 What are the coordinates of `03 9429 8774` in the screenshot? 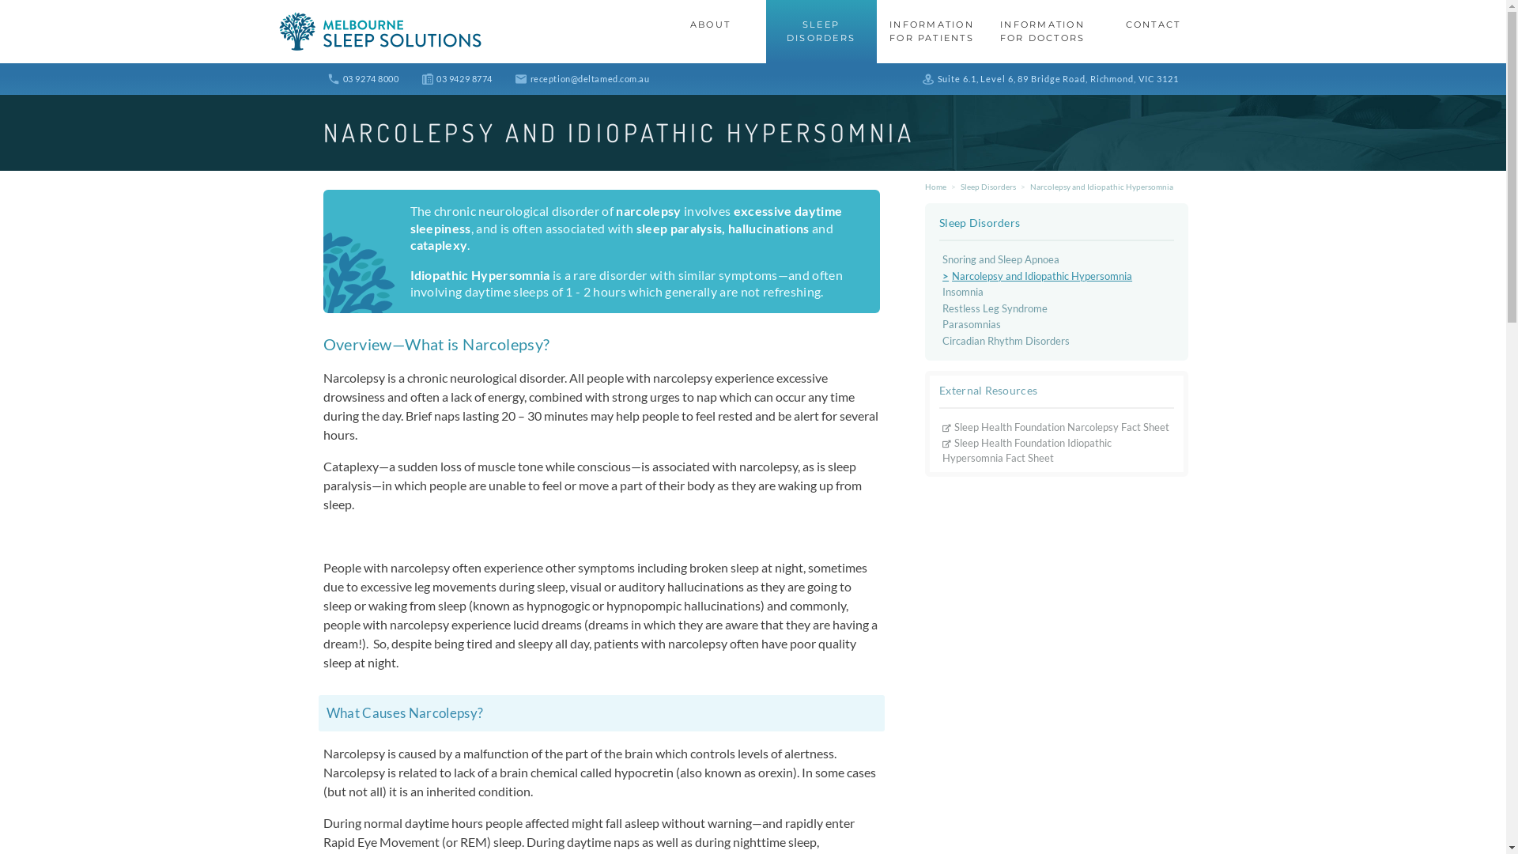 It's located at (456, 79).